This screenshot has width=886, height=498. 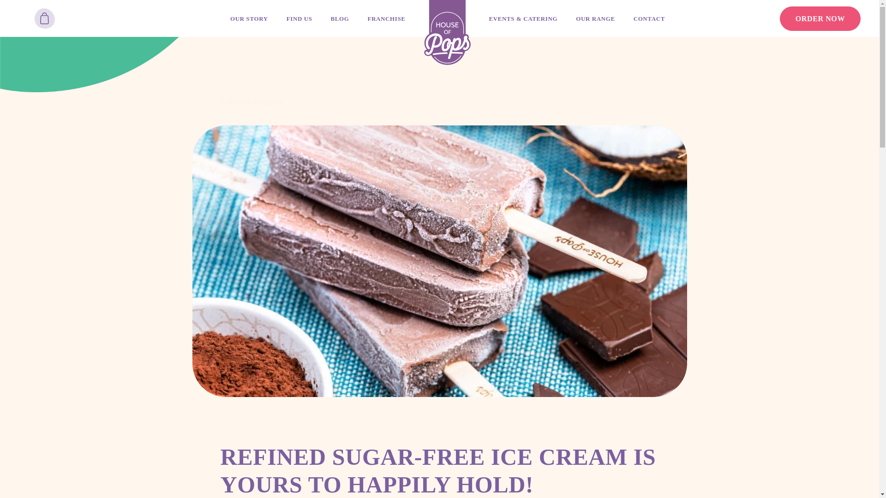 What do you see at coordinates (253, 103) in the screenshot?
I see `BACK TO BLOG` at bounding box center [253, 103].